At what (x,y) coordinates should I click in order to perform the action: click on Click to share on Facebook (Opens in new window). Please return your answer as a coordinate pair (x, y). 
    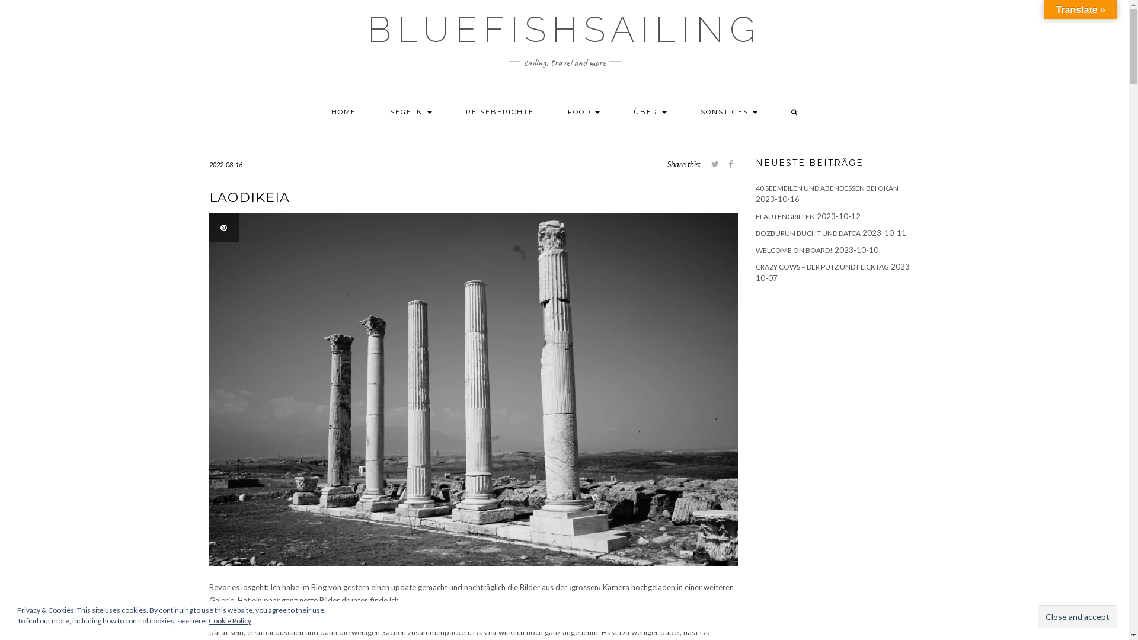
    Looking at the image, I should click on (731, 164).